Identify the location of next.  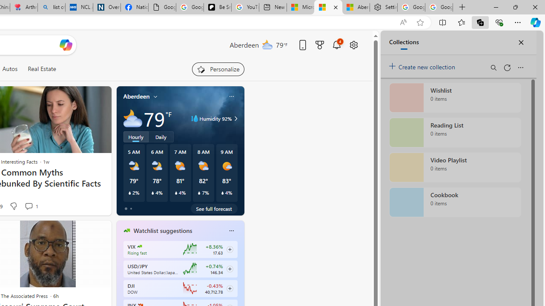
(240, 285).